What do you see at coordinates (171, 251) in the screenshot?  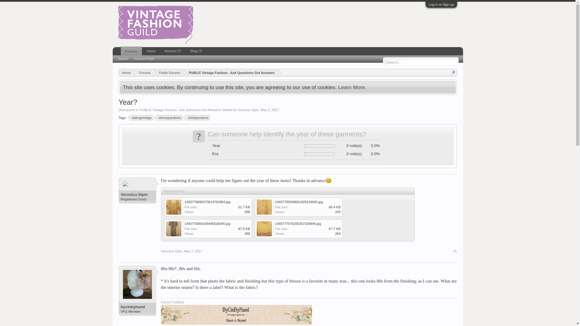 I see `Veronica Sipin` at bounding box center [171, 251].